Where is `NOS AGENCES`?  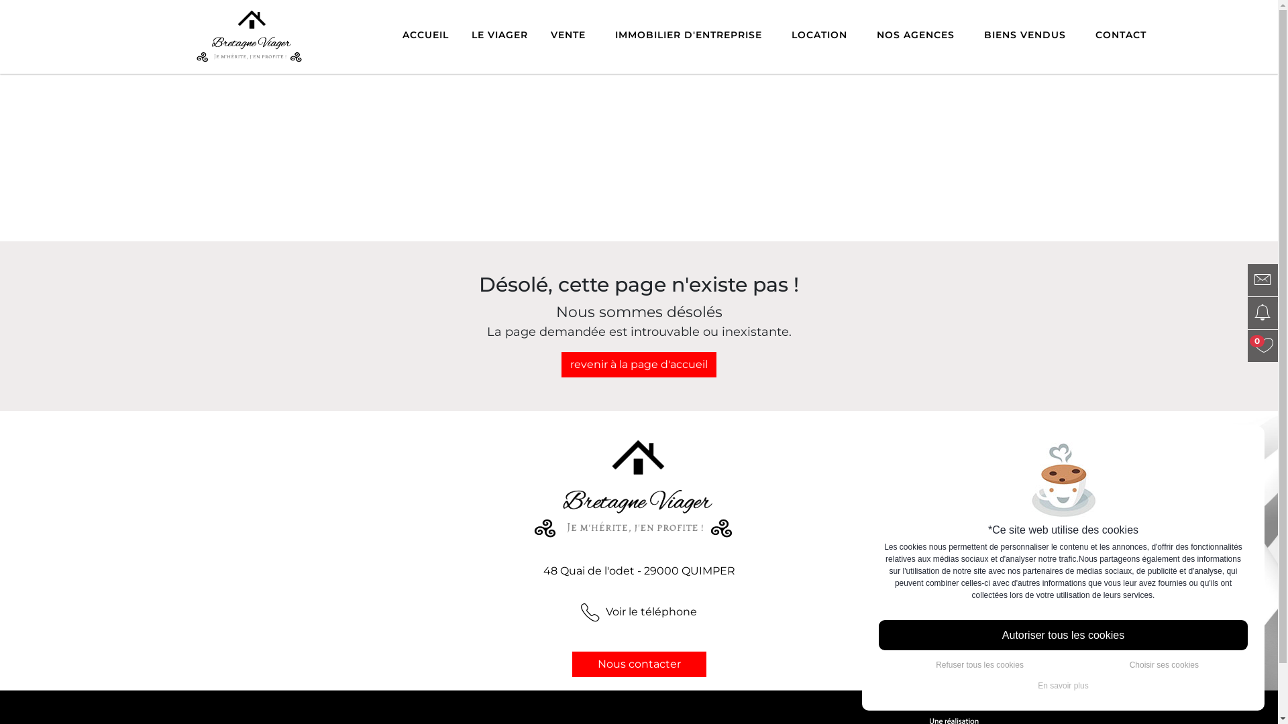
NOS AGENCES is located at coordinates (916, 35).